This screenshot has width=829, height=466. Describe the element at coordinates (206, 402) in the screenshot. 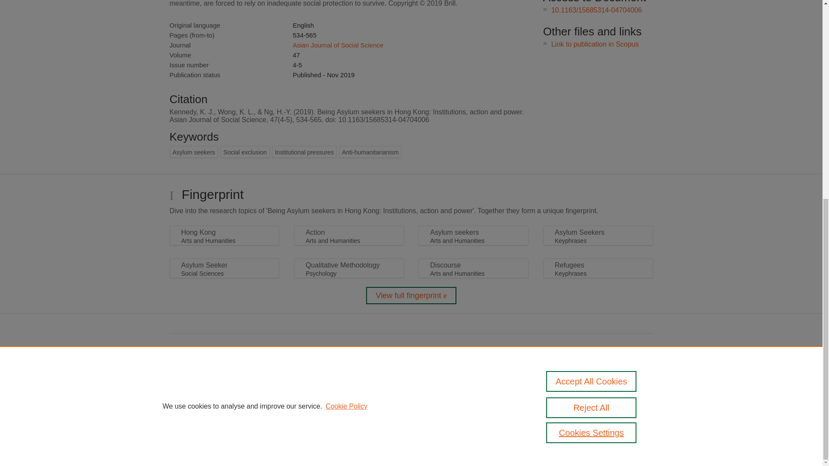

I see `Pure` at that location.